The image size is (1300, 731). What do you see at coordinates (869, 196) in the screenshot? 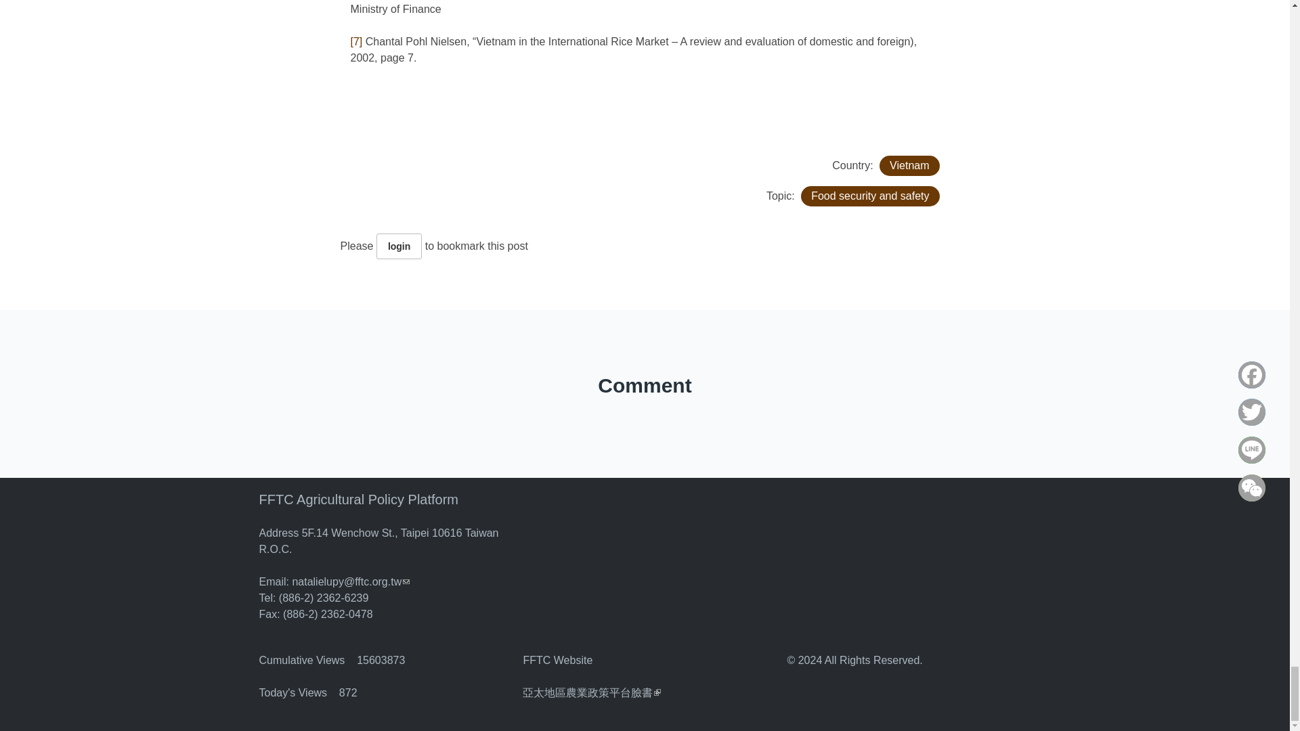
I see `Food security and safety` at bounding box center [869, 196].